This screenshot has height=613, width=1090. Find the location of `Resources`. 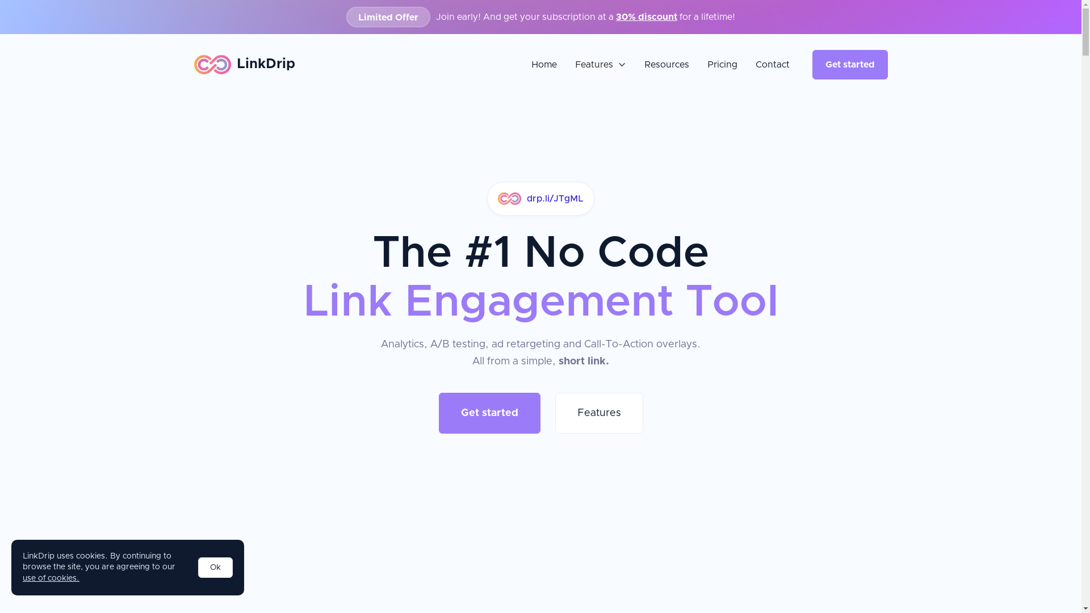

Resources is located at coordinates (666, 65).